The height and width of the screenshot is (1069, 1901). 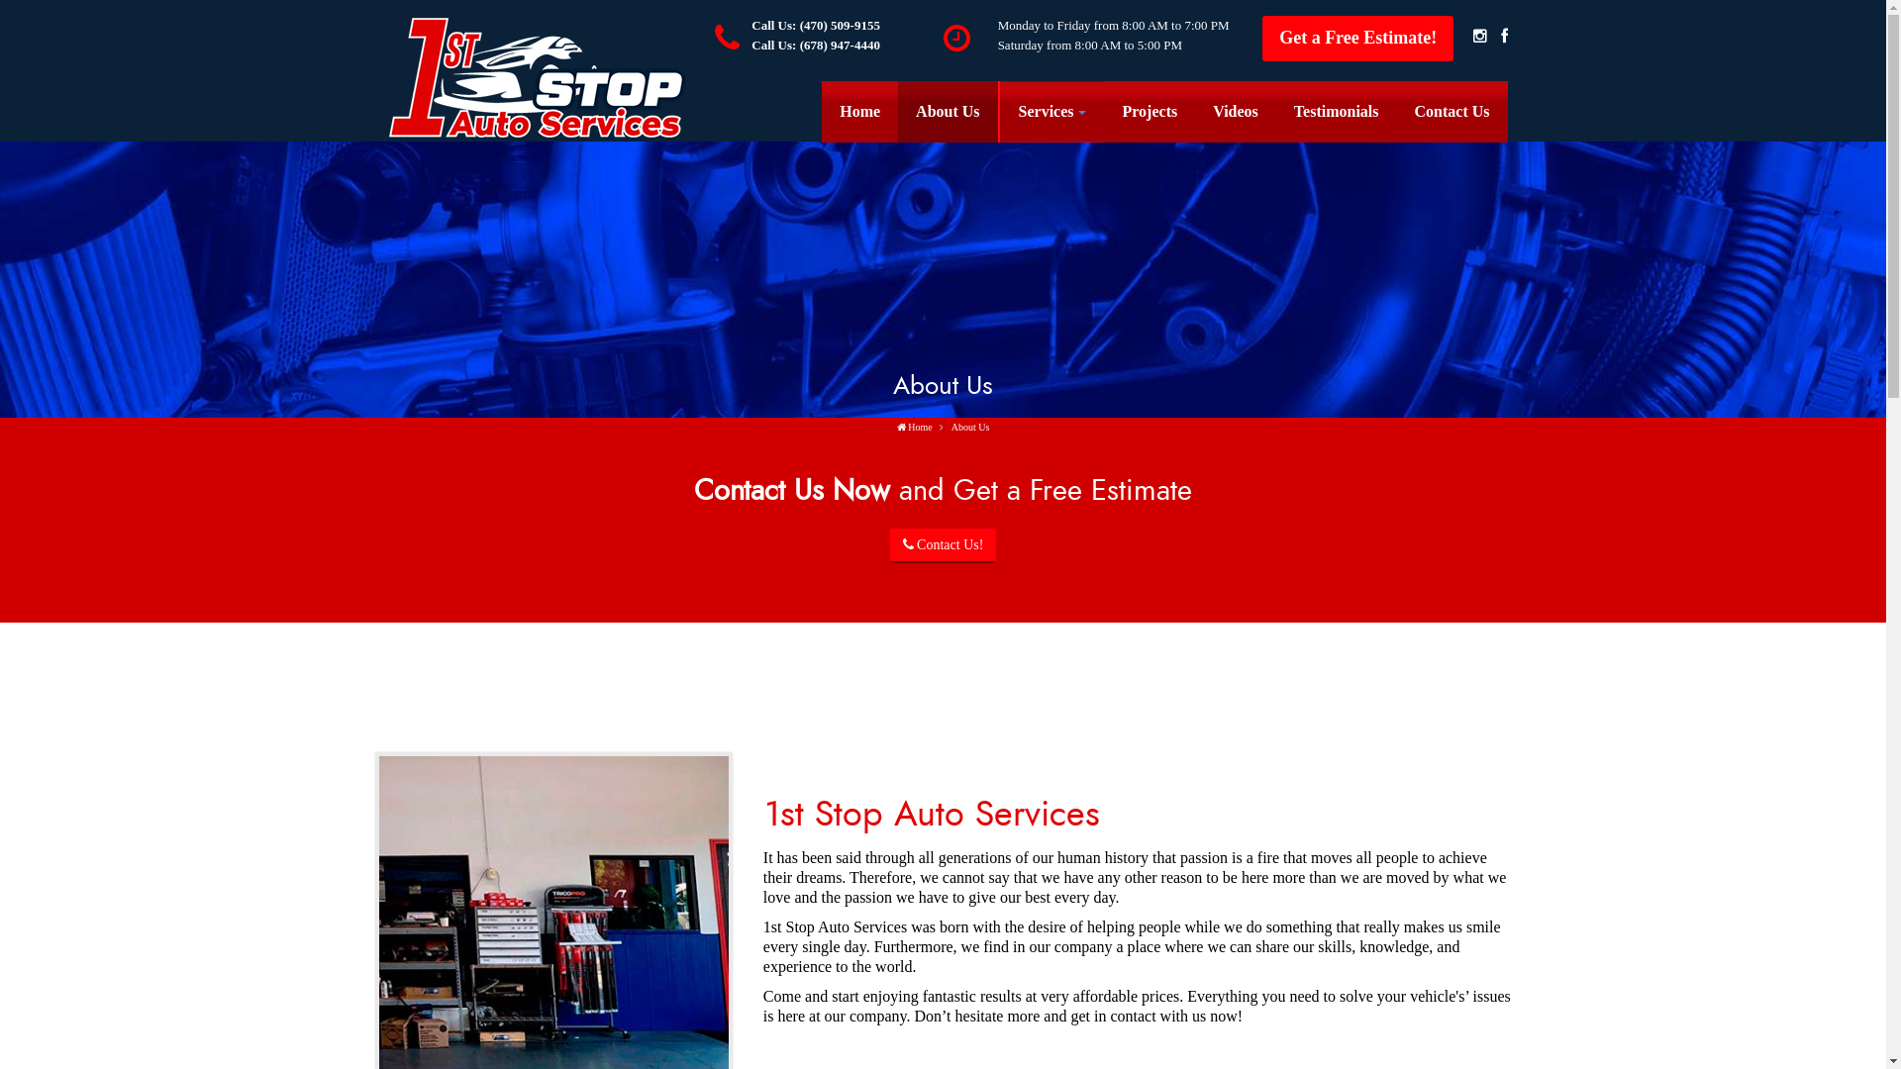 What do you see at coordinates (944, 546) in the screenshot?
I see `Contact Us!` at bounding box center [944, 546].